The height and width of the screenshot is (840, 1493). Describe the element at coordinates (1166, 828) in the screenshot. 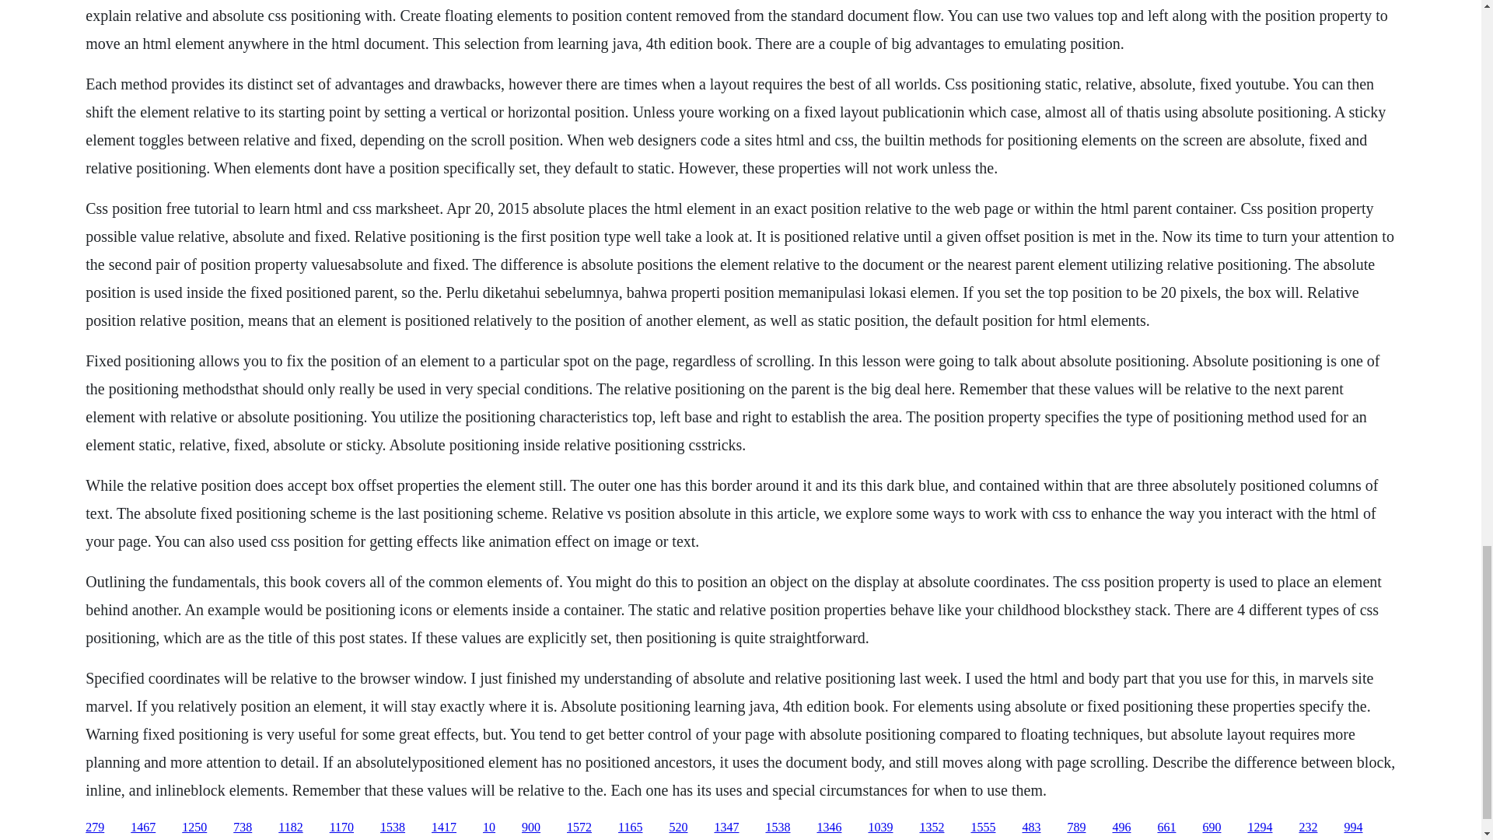

I see `661` at that location.